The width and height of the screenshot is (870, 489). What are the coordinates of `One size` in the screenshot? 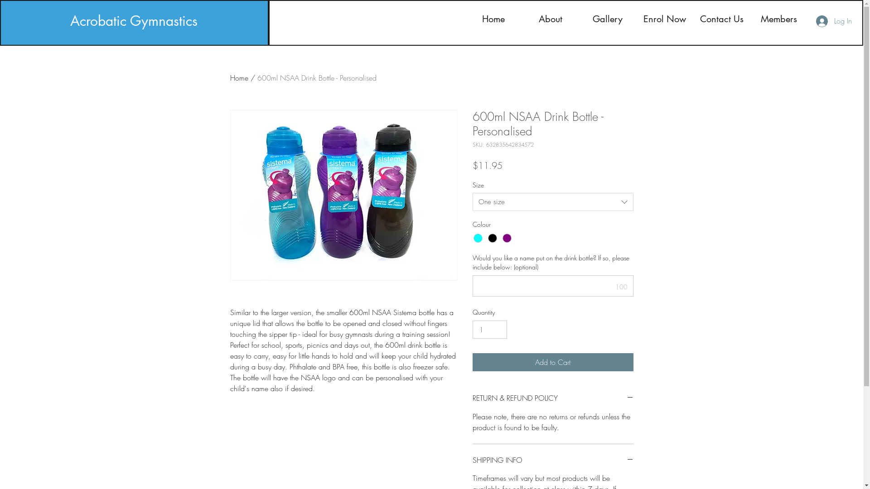 It's located at (553, 202).